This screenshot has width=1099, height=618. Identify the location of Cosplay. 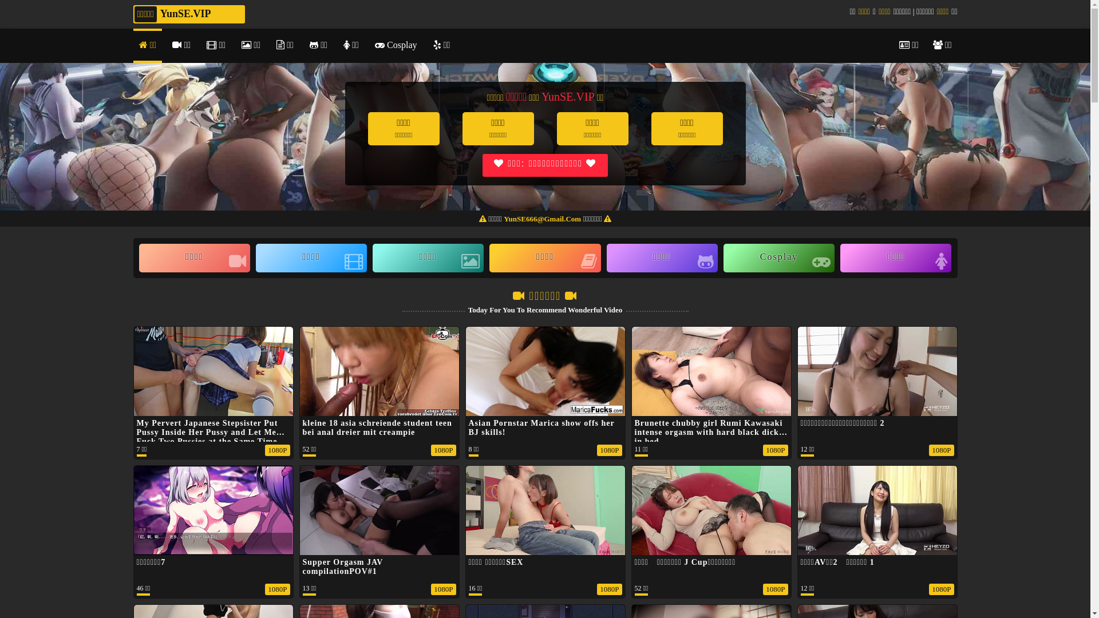
(396, 46).